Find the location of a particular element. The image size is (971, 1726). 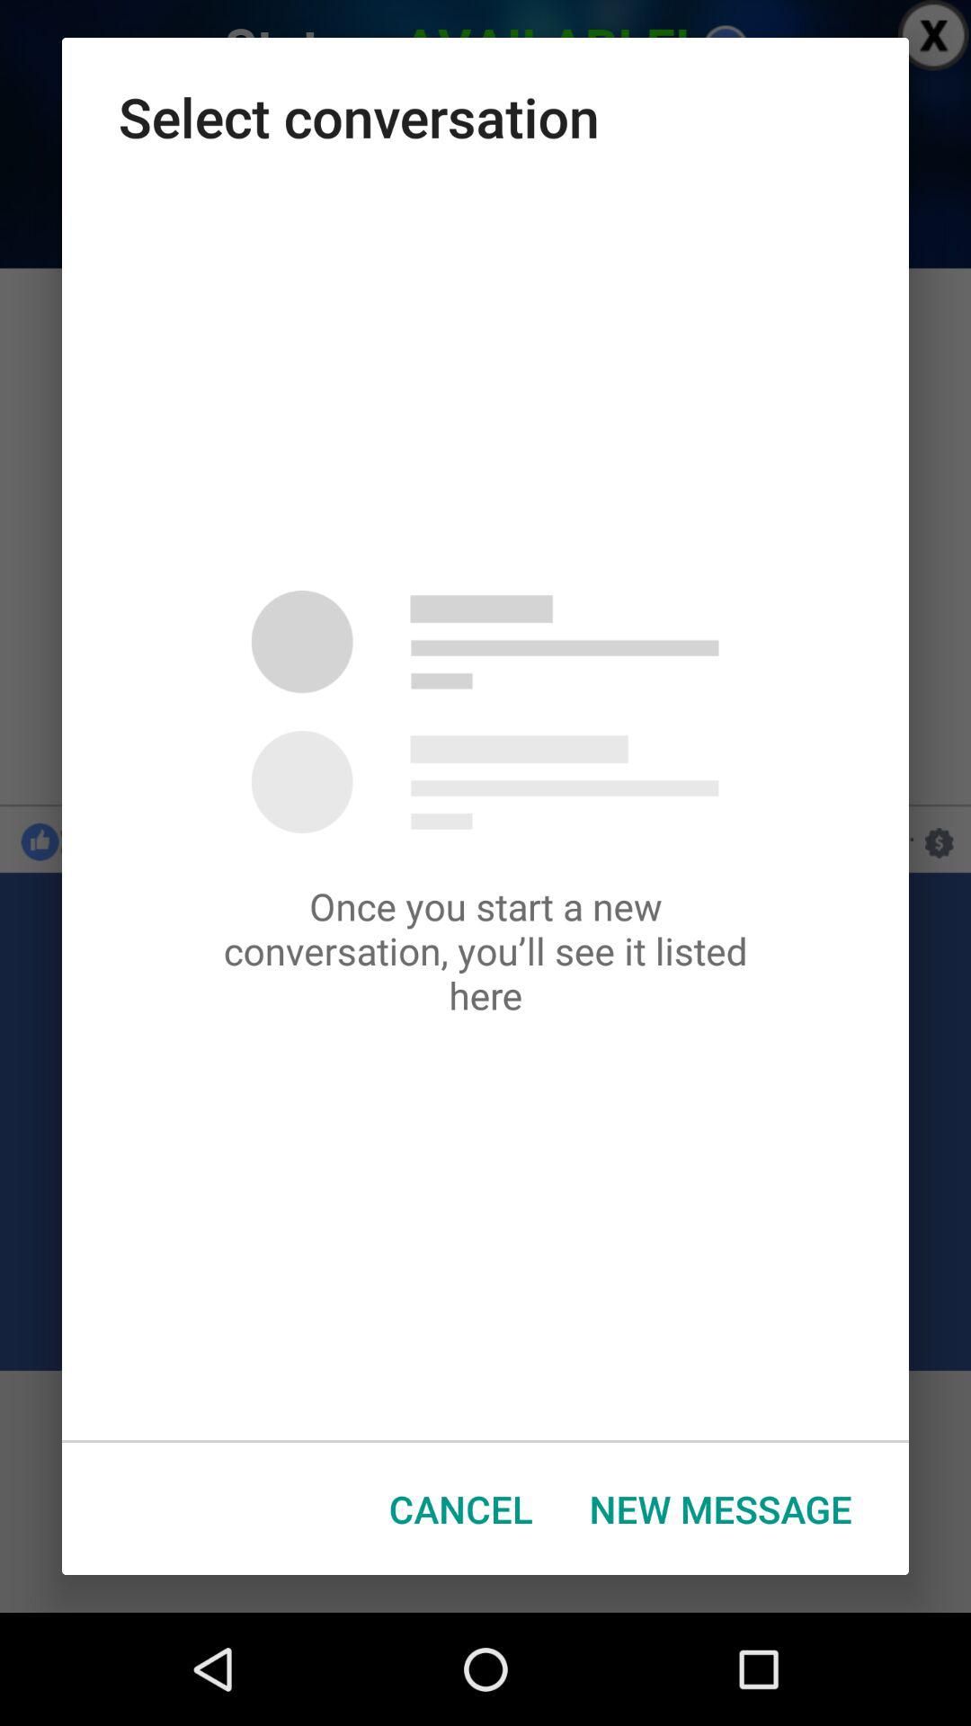

swipe until cancel button is located at coordinates (460, 1508).